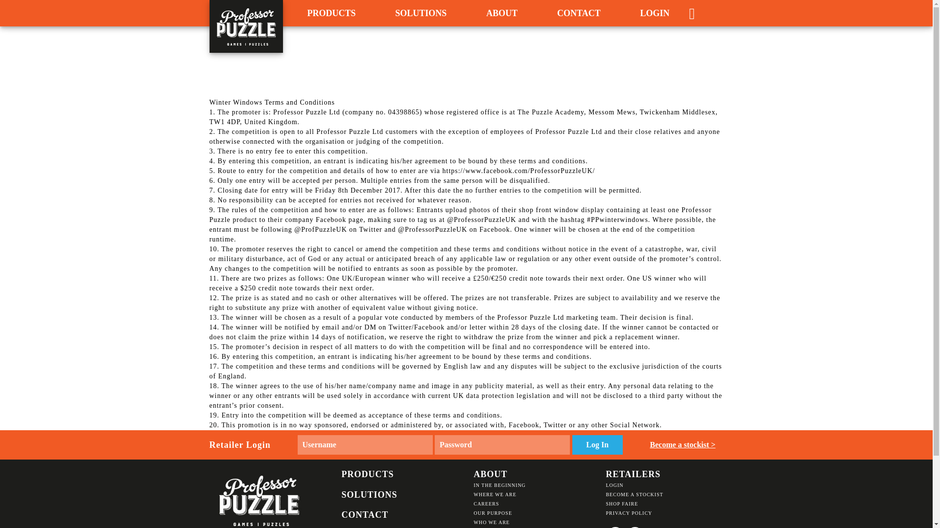  What do you see at coordinates (579, 13) in the screenshot?
I see `CONTACT` at bounding box center [579, 13].